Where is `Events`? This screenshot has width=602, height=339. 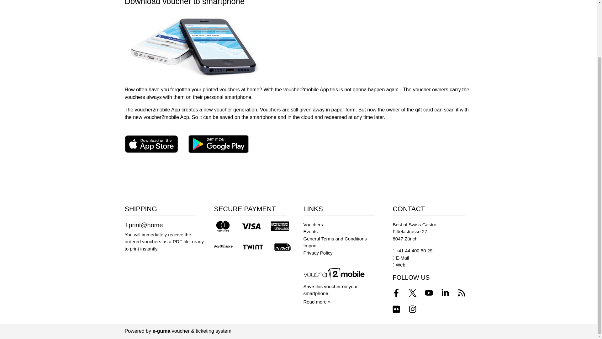 Events is located at coordinates (310, 232).